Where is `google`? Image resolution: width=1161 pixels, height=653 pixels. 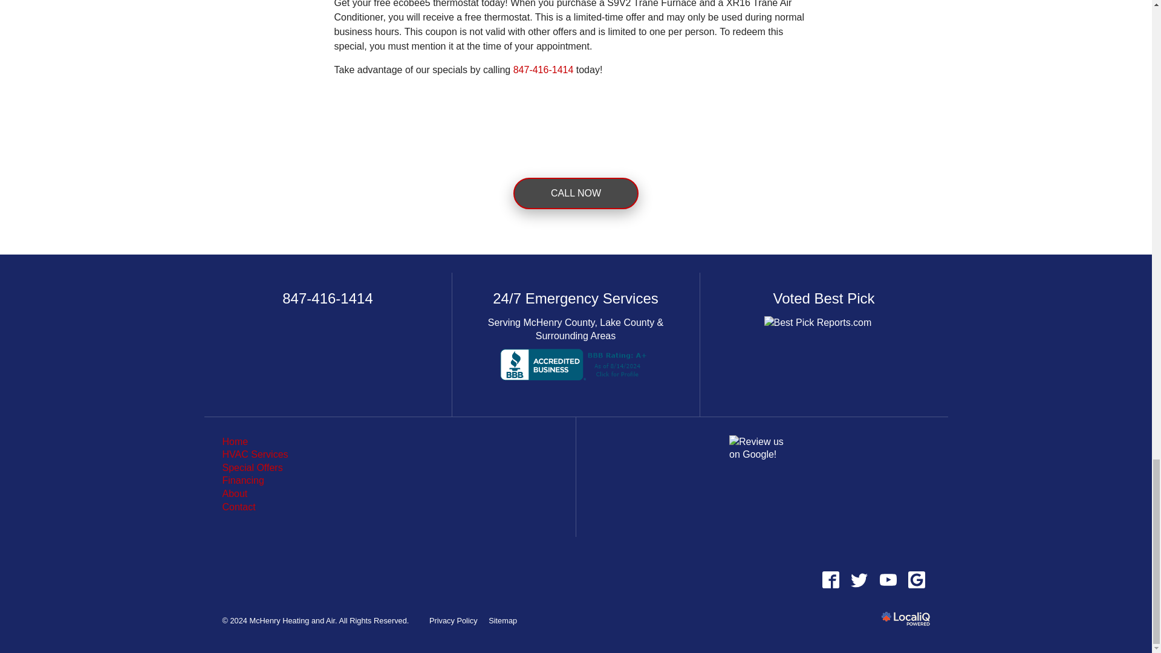
google is located at coordinates (916, 580).